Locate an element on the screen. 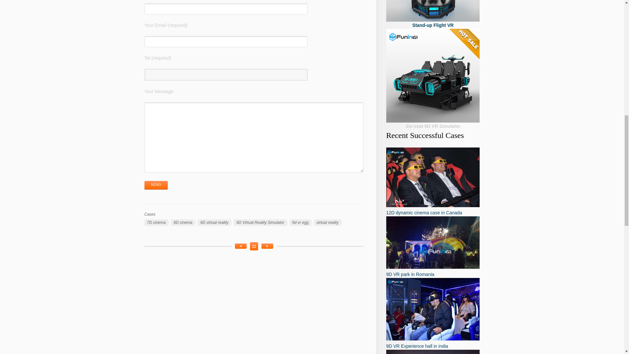  9D VR is located at coordinates (433, 10).